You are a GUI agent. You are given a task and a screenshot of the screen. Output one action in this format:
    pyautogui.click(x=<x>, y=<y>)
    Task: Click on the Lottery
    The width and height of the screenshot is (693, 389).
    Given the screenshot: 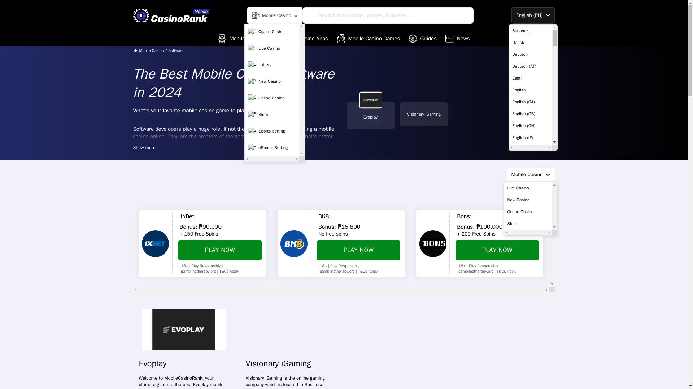 What is the action you would take?
    pyautogui.click(x=272, y=65)
    